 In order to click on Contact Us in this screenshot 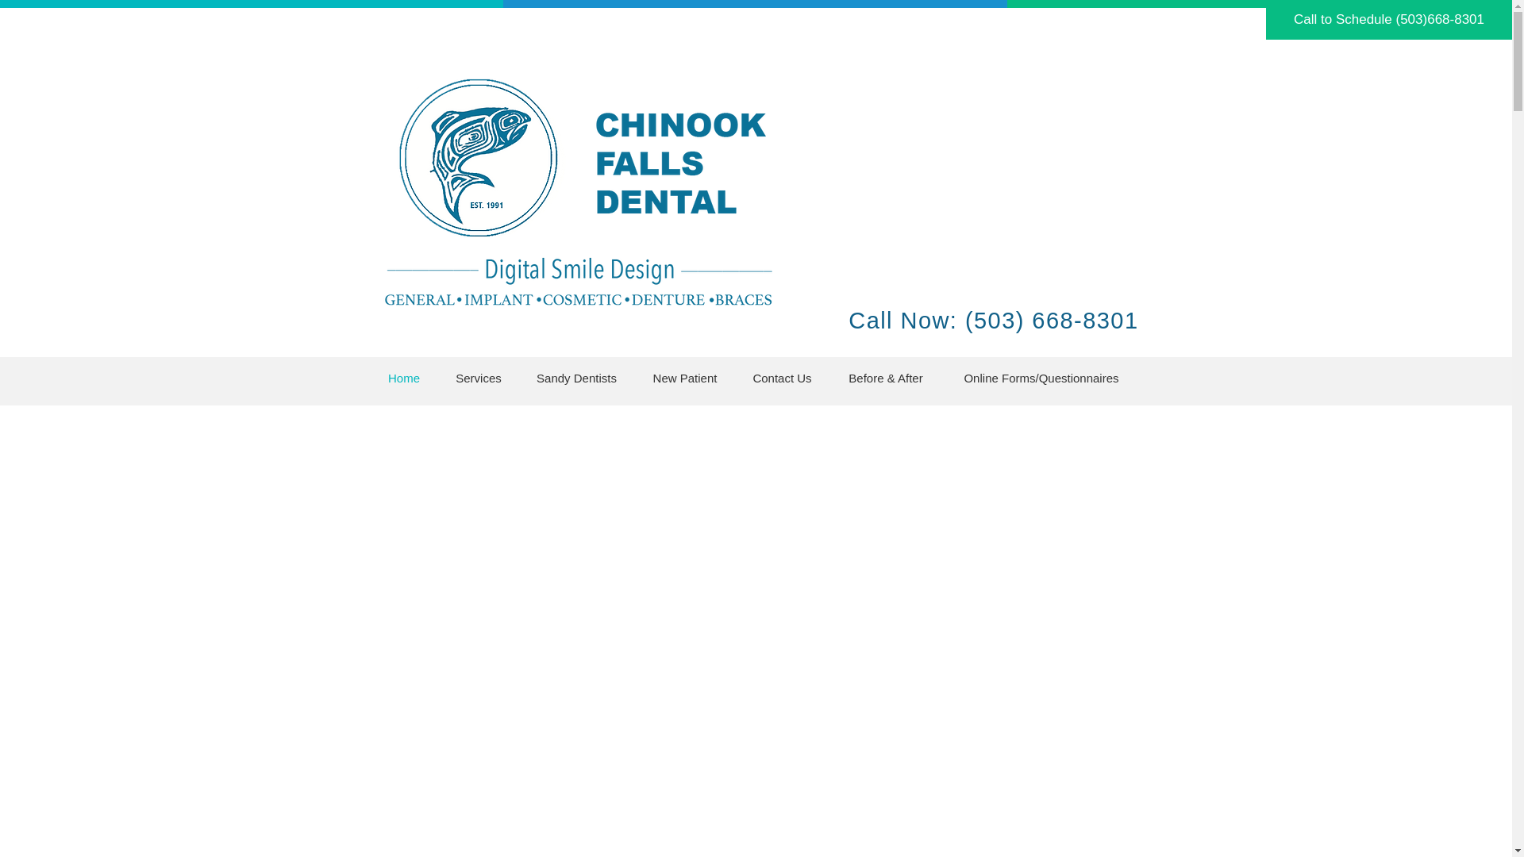, I will do `click(781, 378)`.